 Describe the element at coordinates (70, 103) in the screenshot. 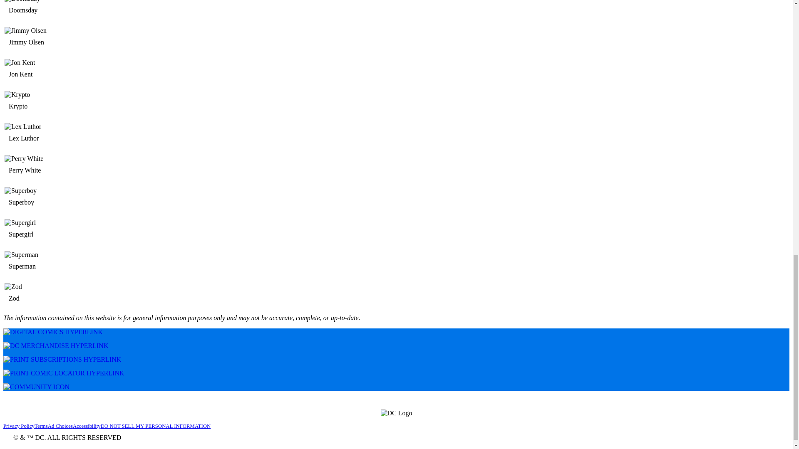

I see `Krypto` at that location.